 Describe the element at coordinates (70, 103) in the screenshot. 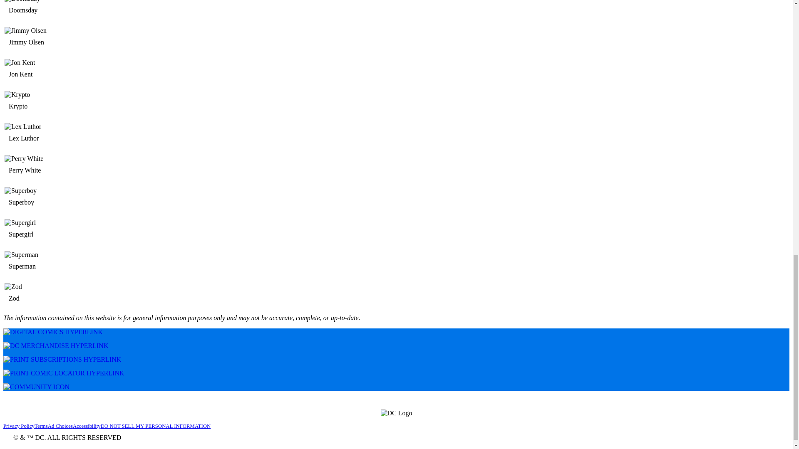

I see `Krypto` at that location.